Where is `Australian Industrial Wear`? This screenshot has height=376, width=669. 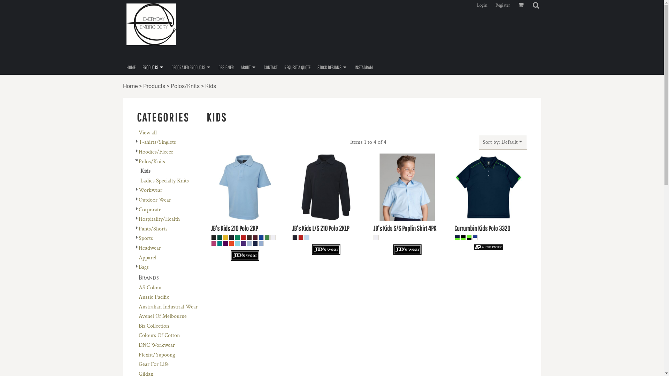
Australian Industrial Wear is located at coordinates (168, 307).